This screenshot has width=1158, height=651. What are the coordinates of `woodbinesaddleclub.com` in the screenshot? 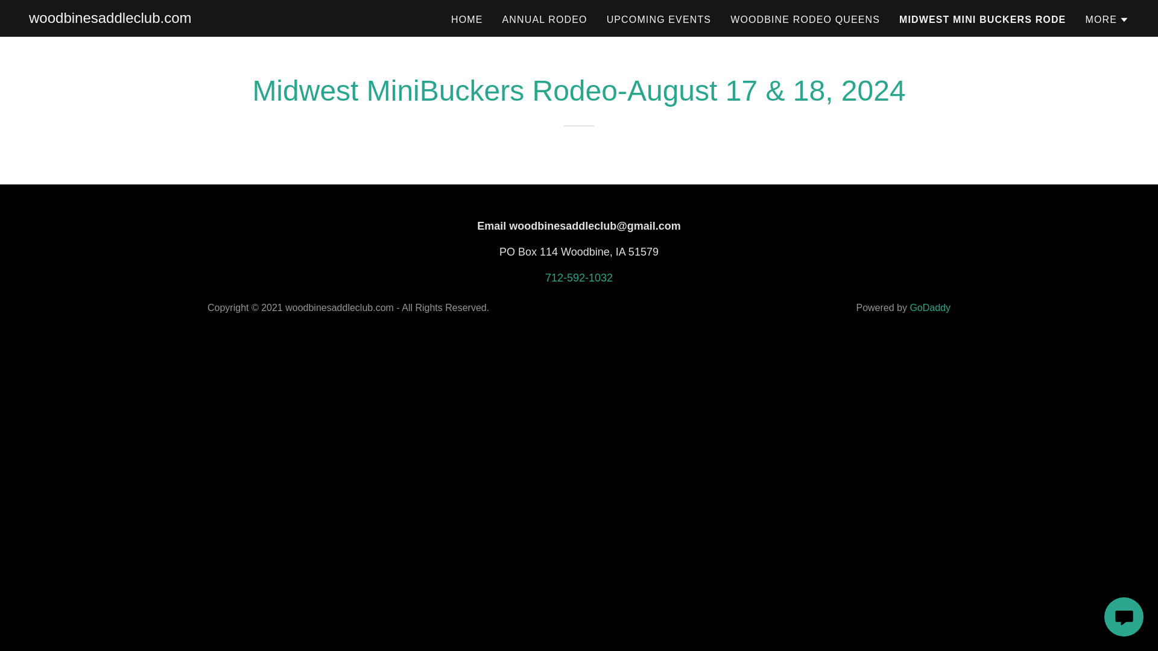 It's located at (110, 19).